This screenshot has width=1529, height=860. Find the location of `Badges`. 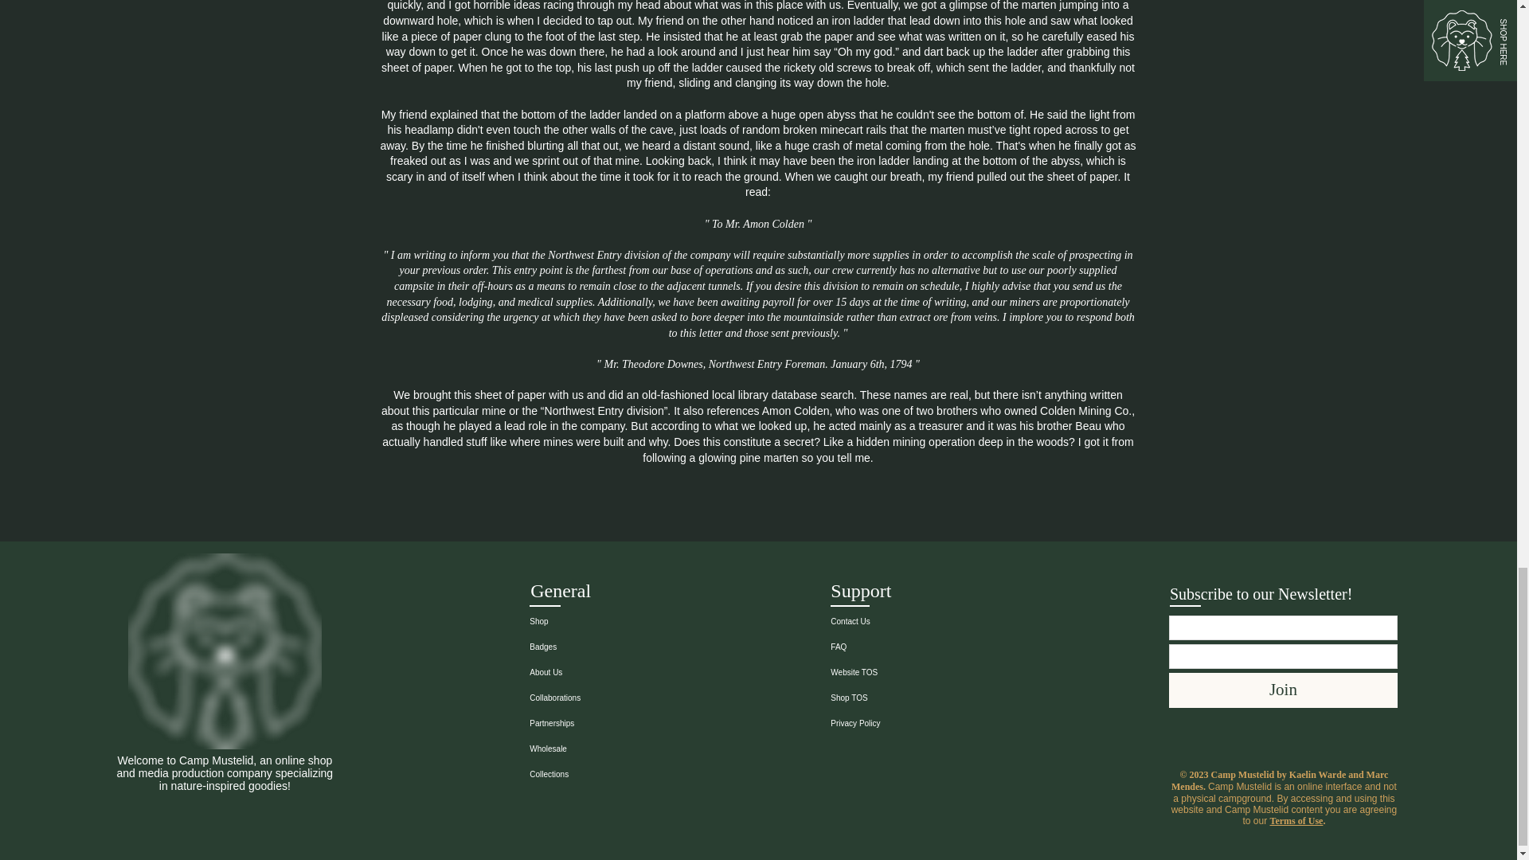

Badges is located at coordinates (599, 647).